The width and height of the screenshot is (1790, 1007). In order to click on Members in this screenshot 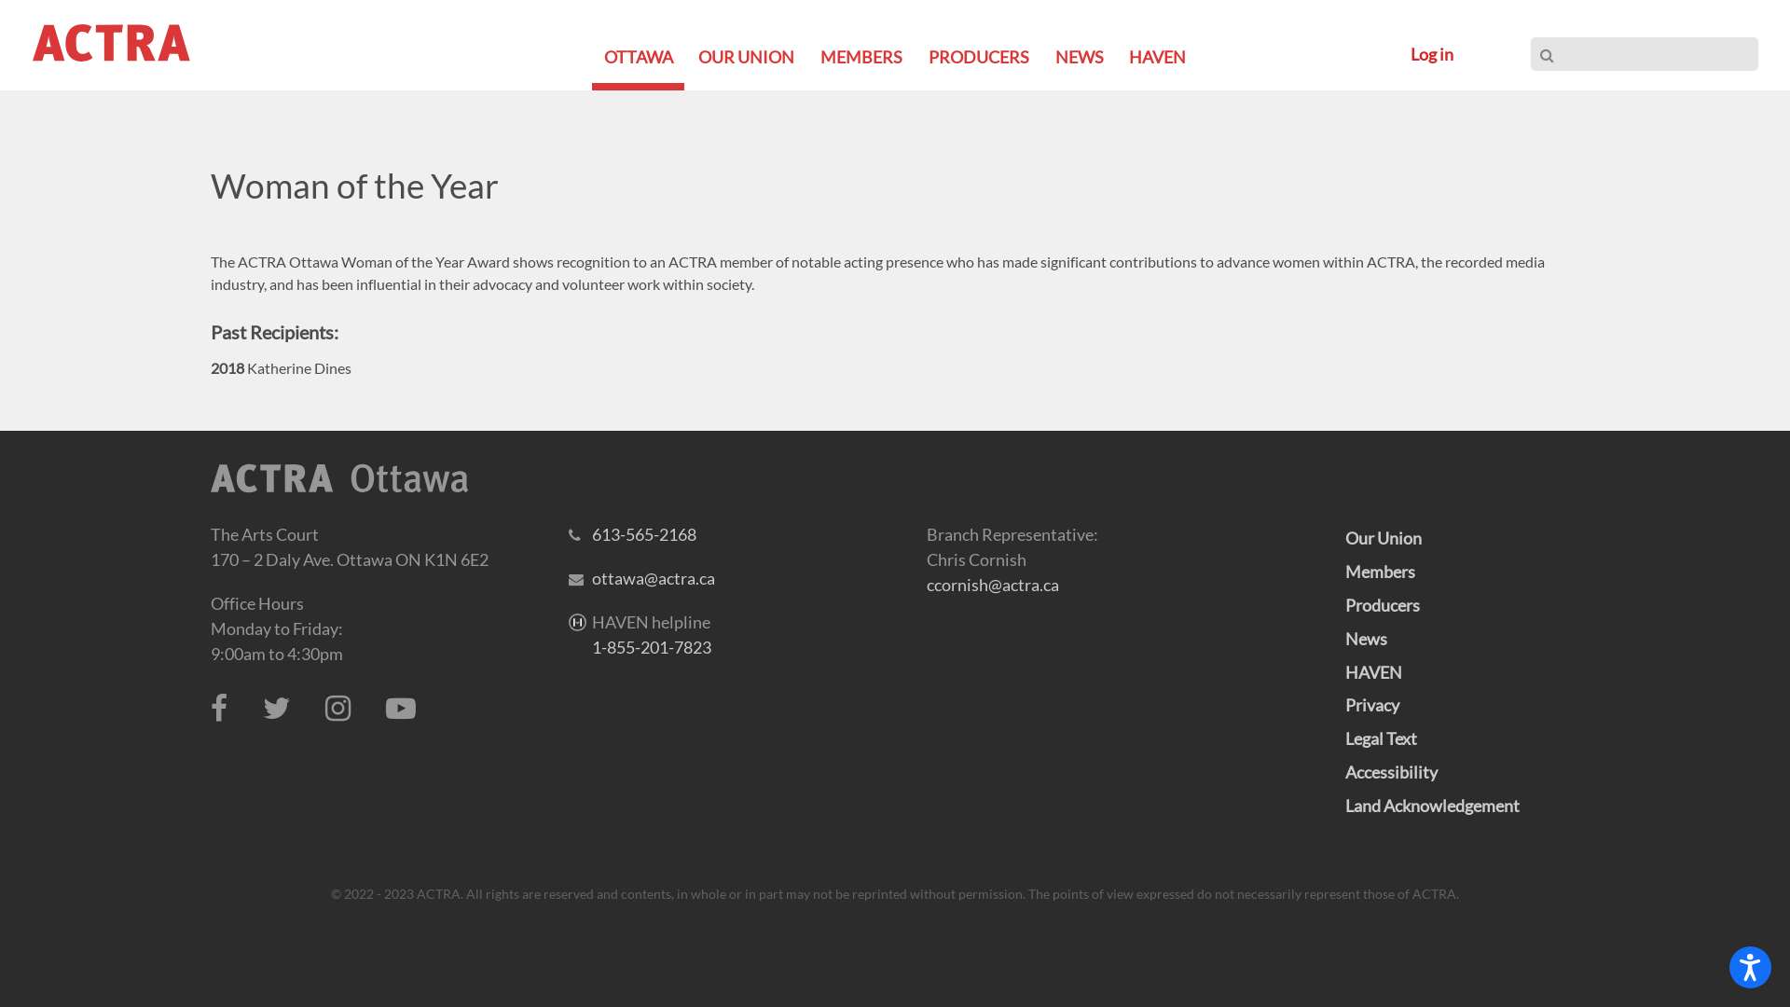, I will do `click(1380, 571)`.